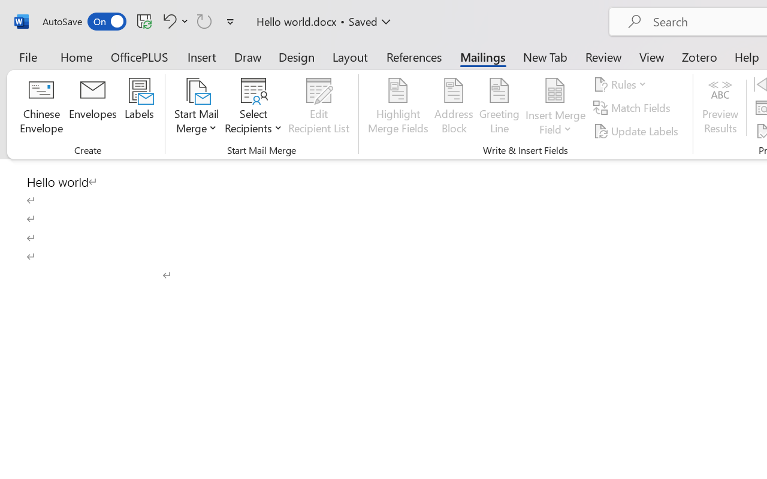 Image resolution: width=767 pixels, height=479 pixels. What do you see at coordinates (253, 108) in the screenshot?
I see `Select Recipients` at bounding box center [253, 108].